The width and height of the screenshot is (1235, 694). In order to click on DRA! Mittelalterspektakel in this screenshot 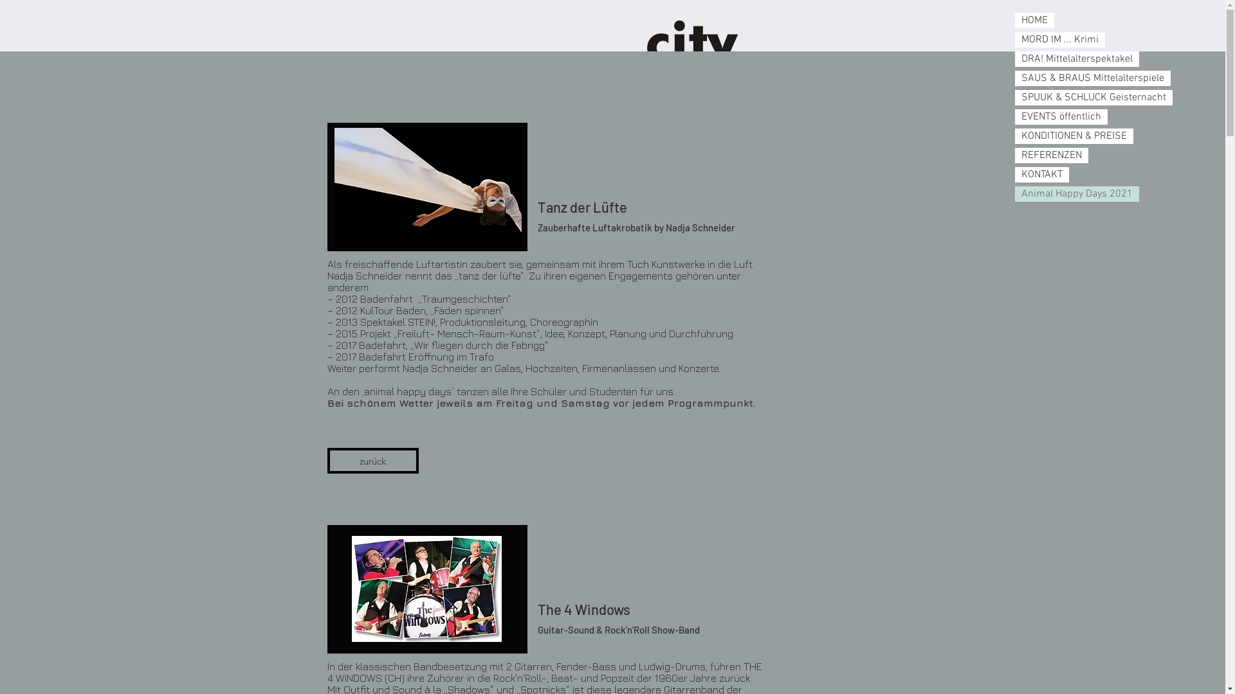, I will do `click(1077, 59)`.